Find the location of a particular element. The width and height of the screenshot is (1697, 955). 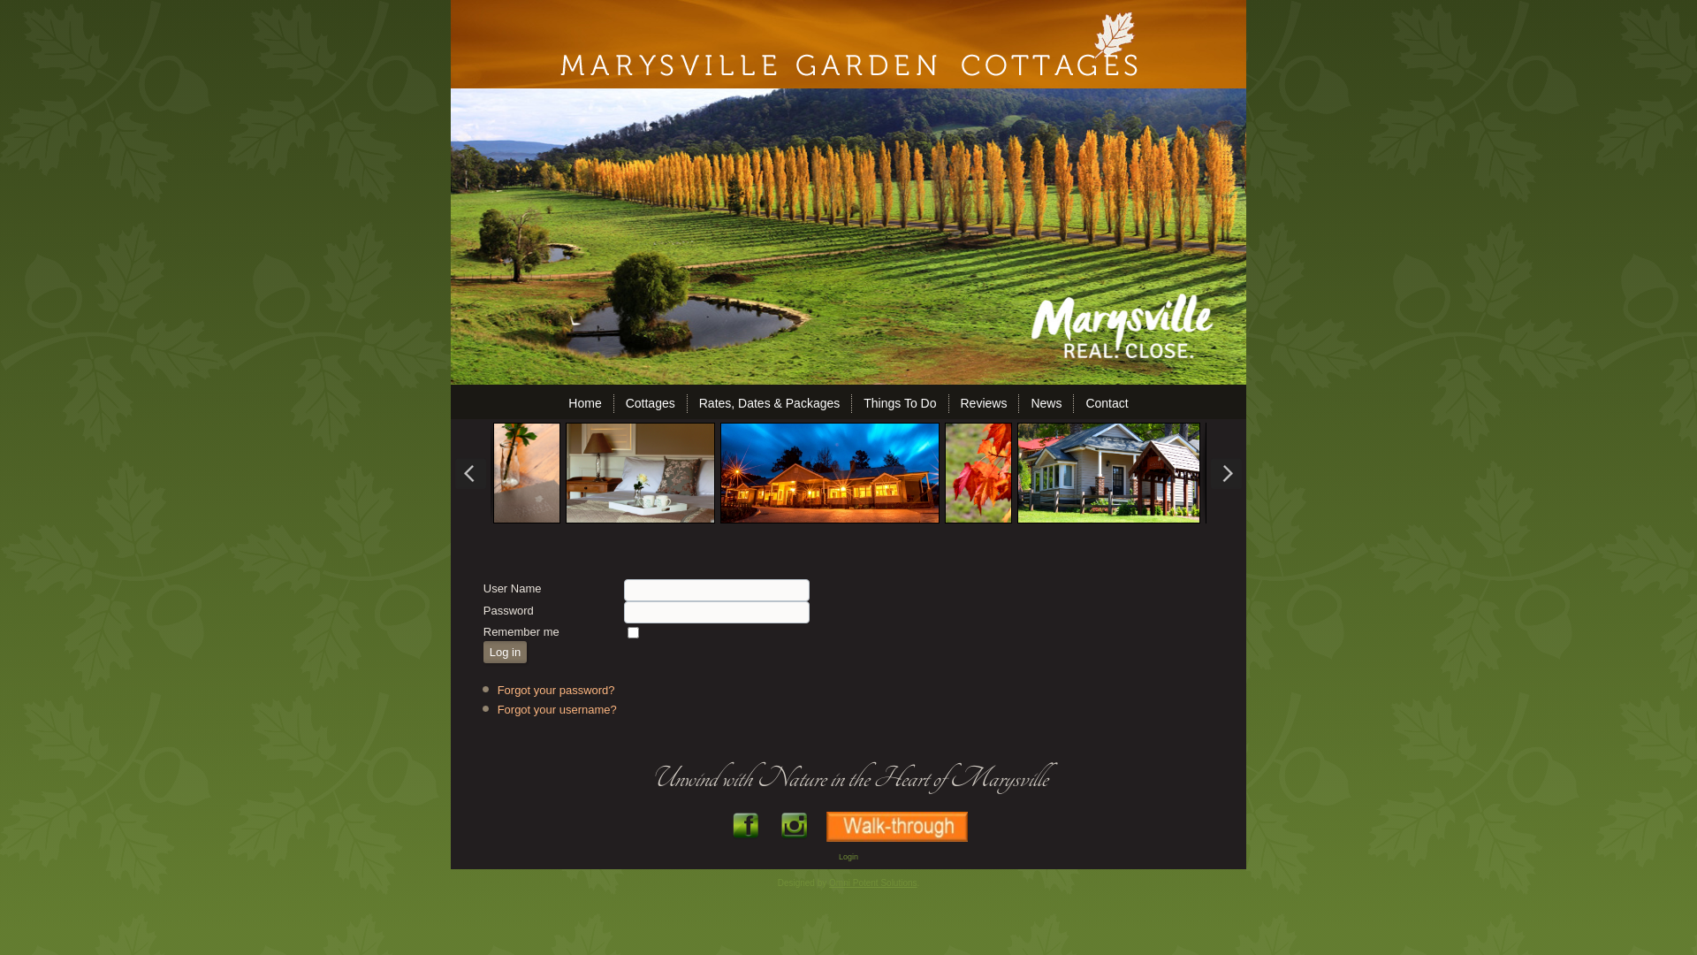

Forgot your password? is located at coordinates (557, 690).